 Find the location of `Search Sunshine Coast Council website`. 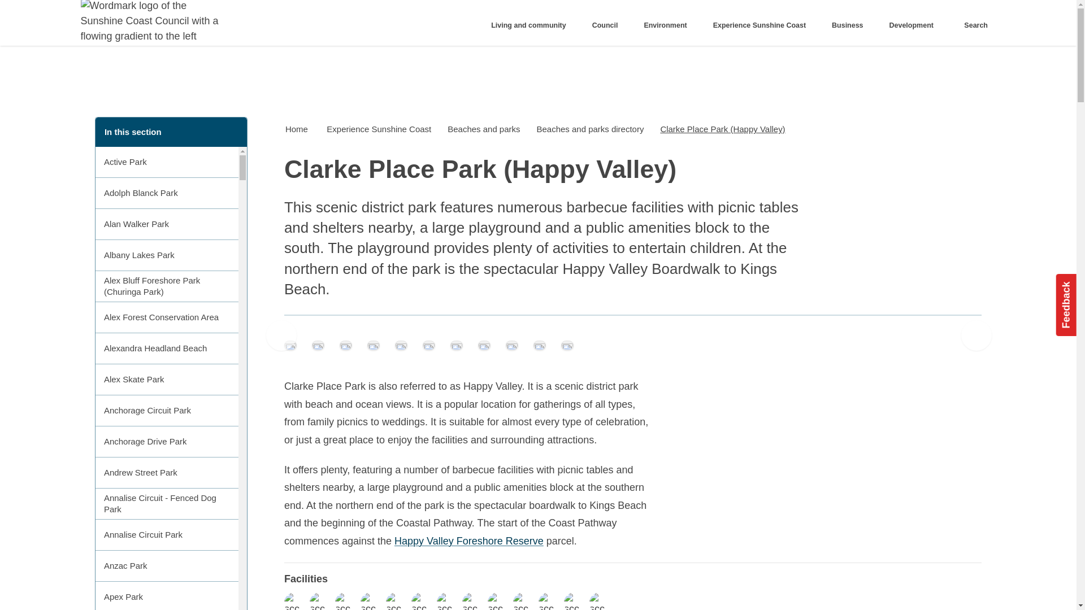

Search Sunshine Coast Council website is located at coordinates (973, 25).